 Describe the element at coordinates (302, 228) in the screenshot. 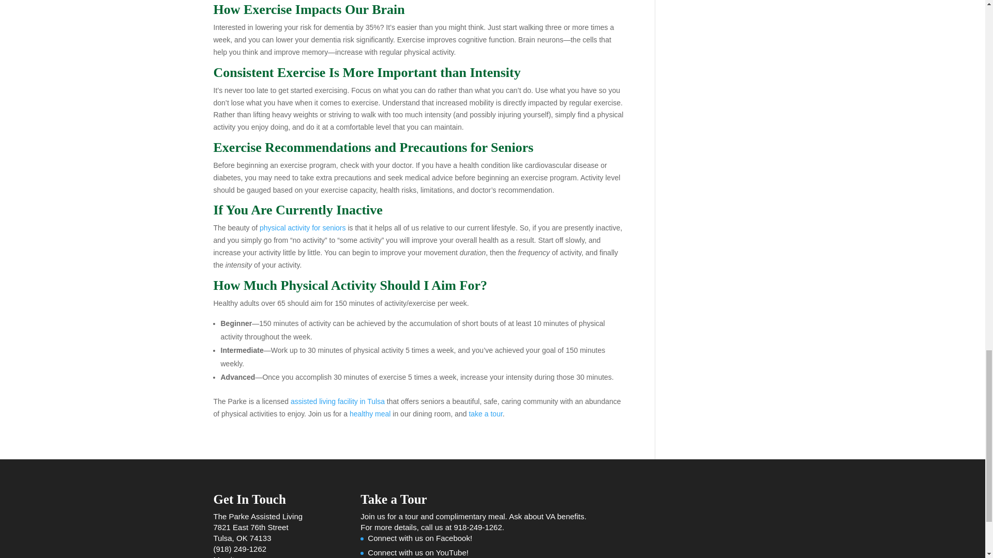

I see `physical activity for seniors` at that location.